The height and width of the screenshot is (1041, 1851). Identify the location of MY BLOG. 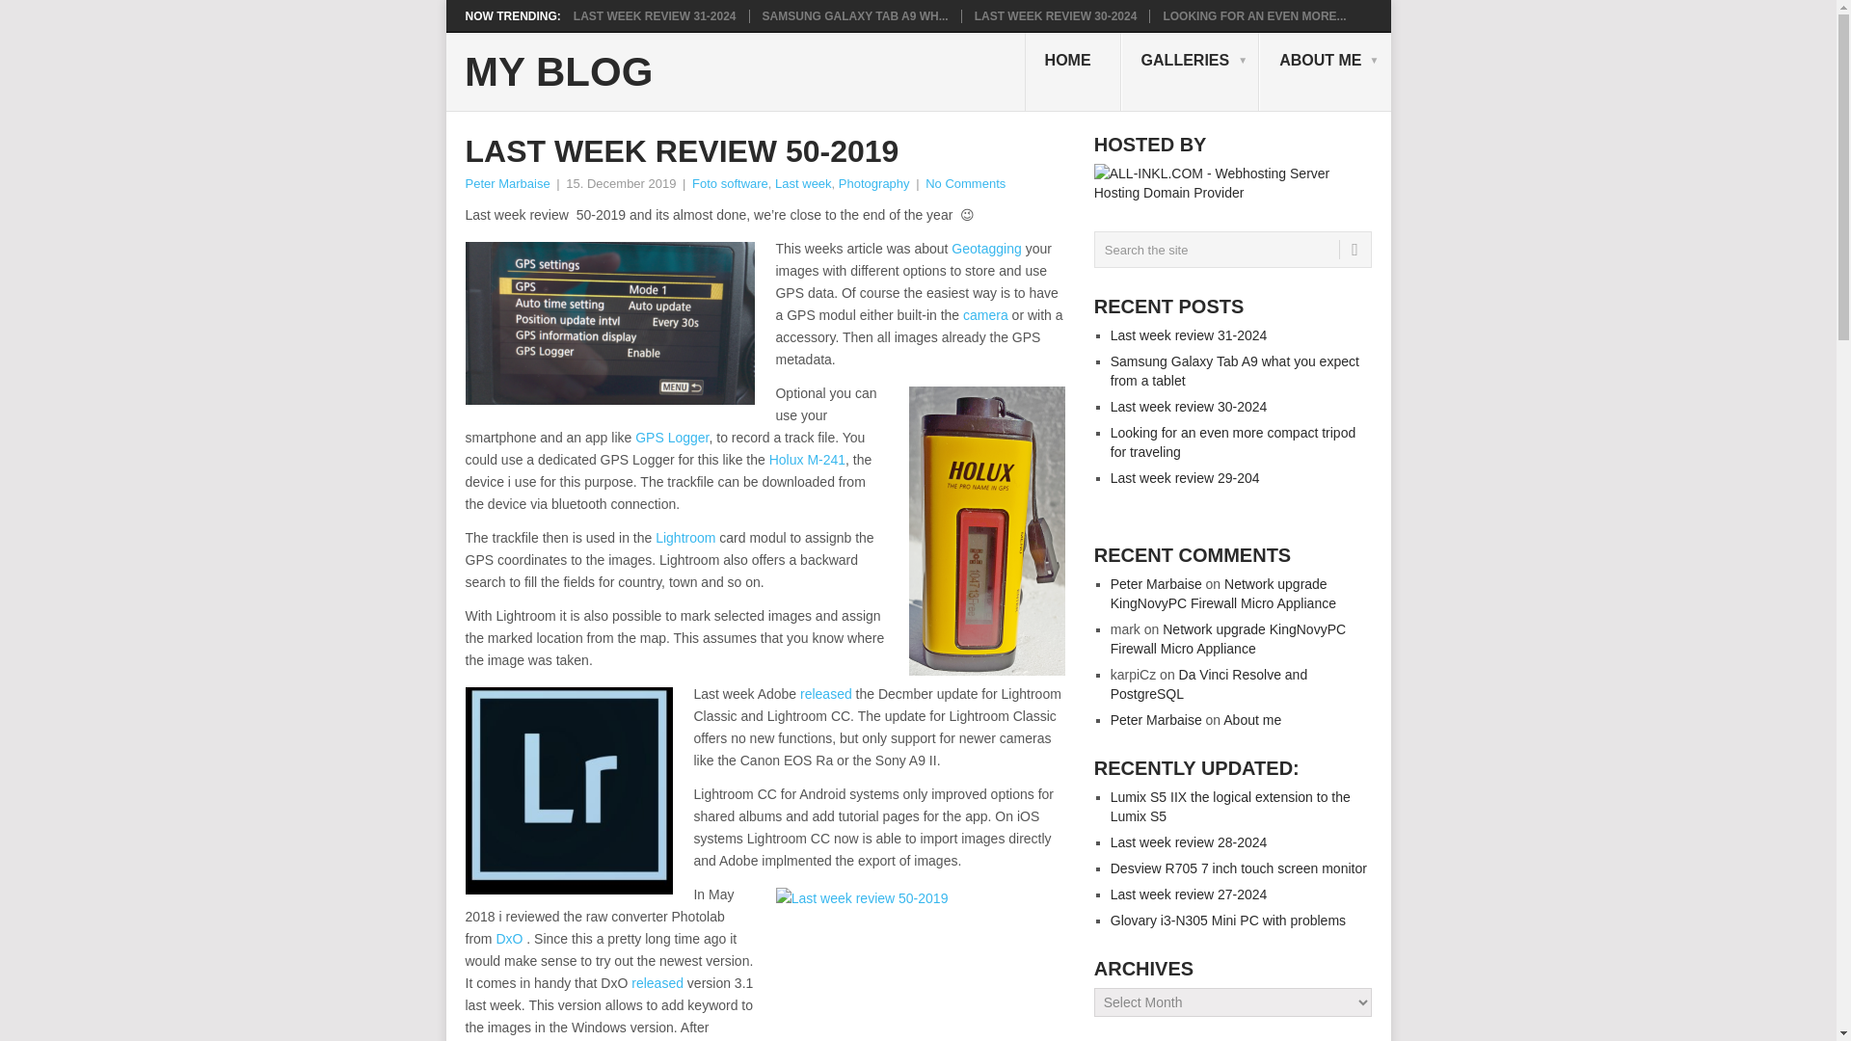
(558, 72).